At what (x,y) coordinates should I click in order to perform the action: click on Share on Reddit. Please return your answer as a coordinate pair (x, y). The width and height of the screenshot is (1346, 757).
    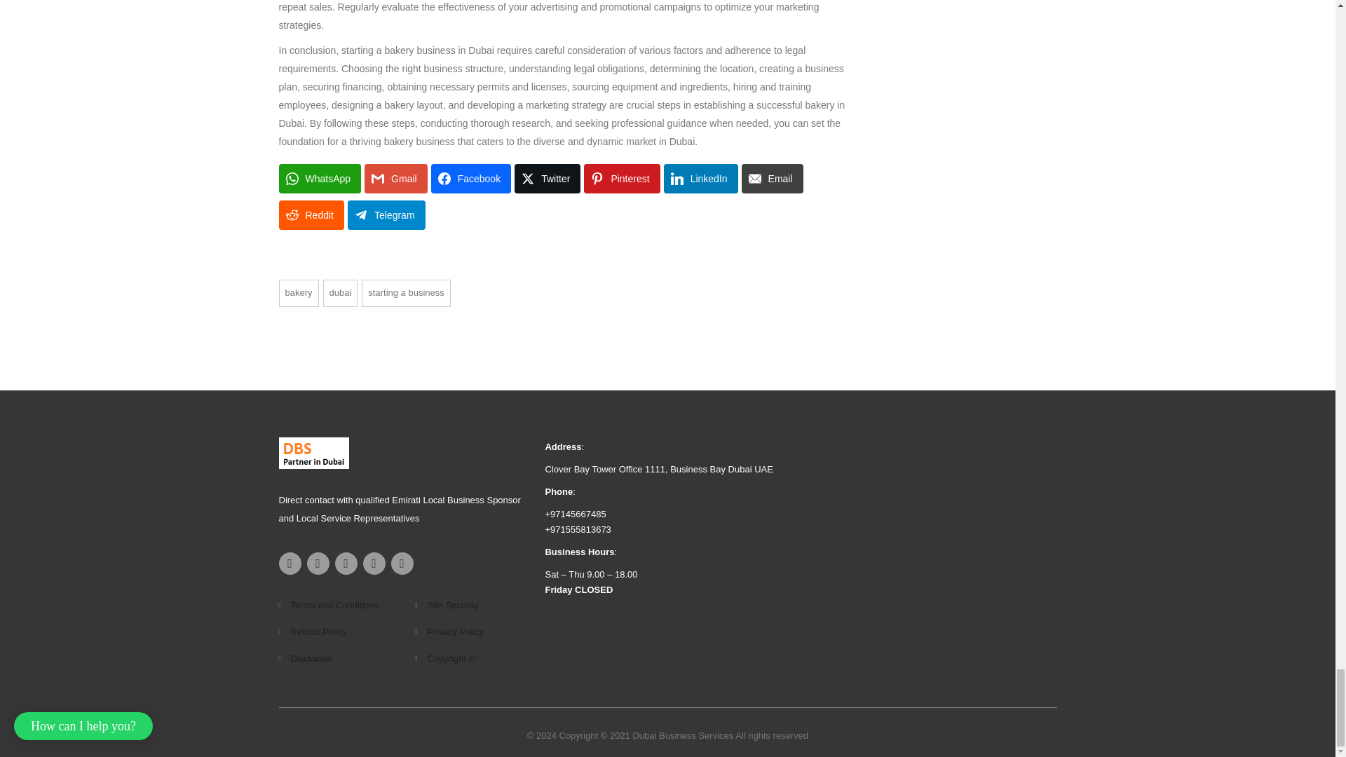
    Looking at the image, I should click on (311, 215).